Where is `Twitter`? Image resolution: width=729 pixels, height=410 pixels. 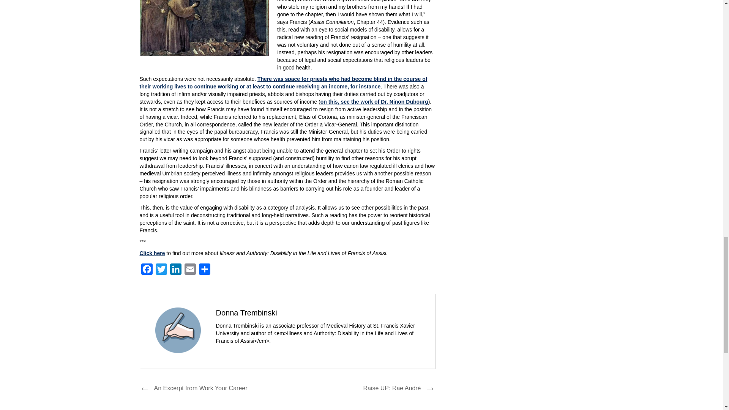 Twitter is located at coordinates (161, 271).